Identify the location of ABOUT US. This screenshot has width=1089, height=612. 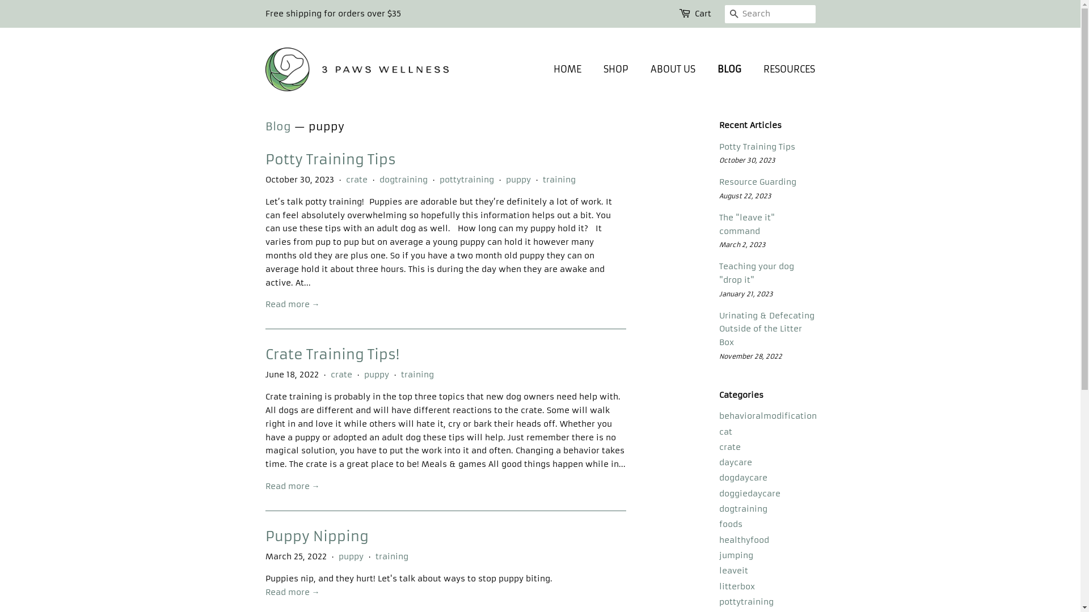
(674, 69).